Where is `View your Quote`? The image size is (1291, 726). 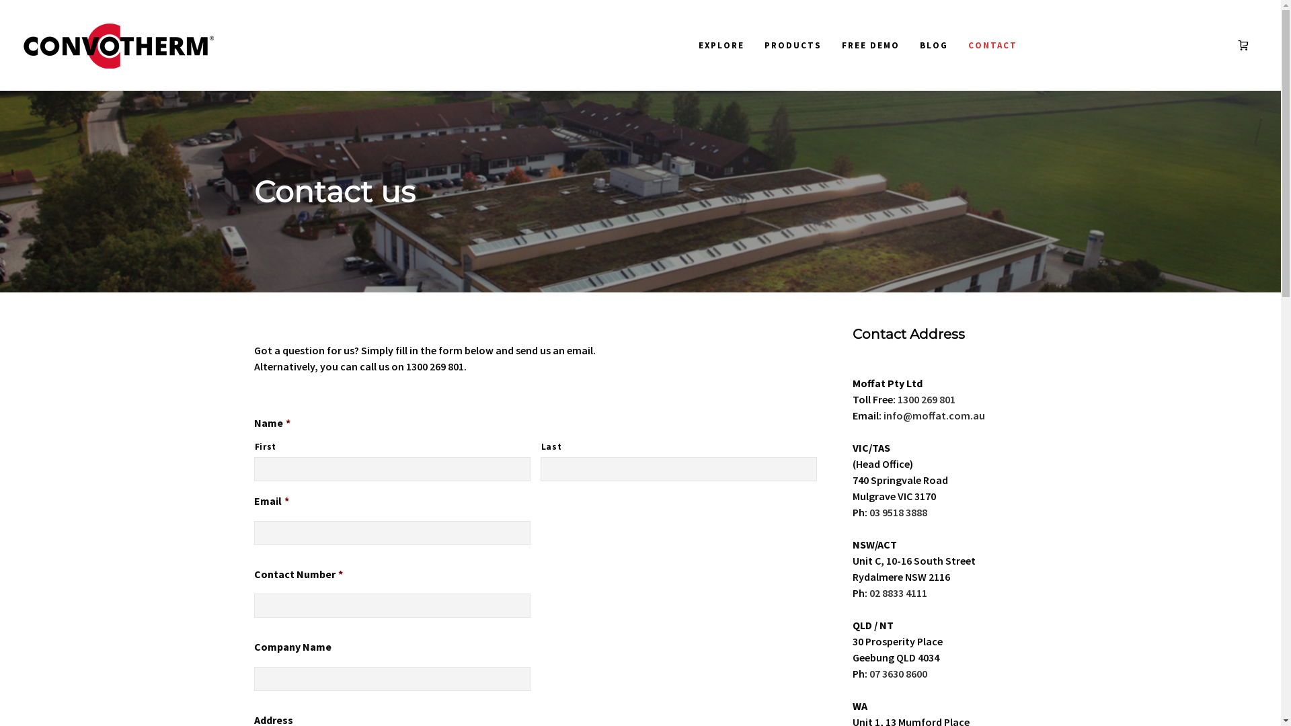
View your Quote is located at coordinates (1247, 46).